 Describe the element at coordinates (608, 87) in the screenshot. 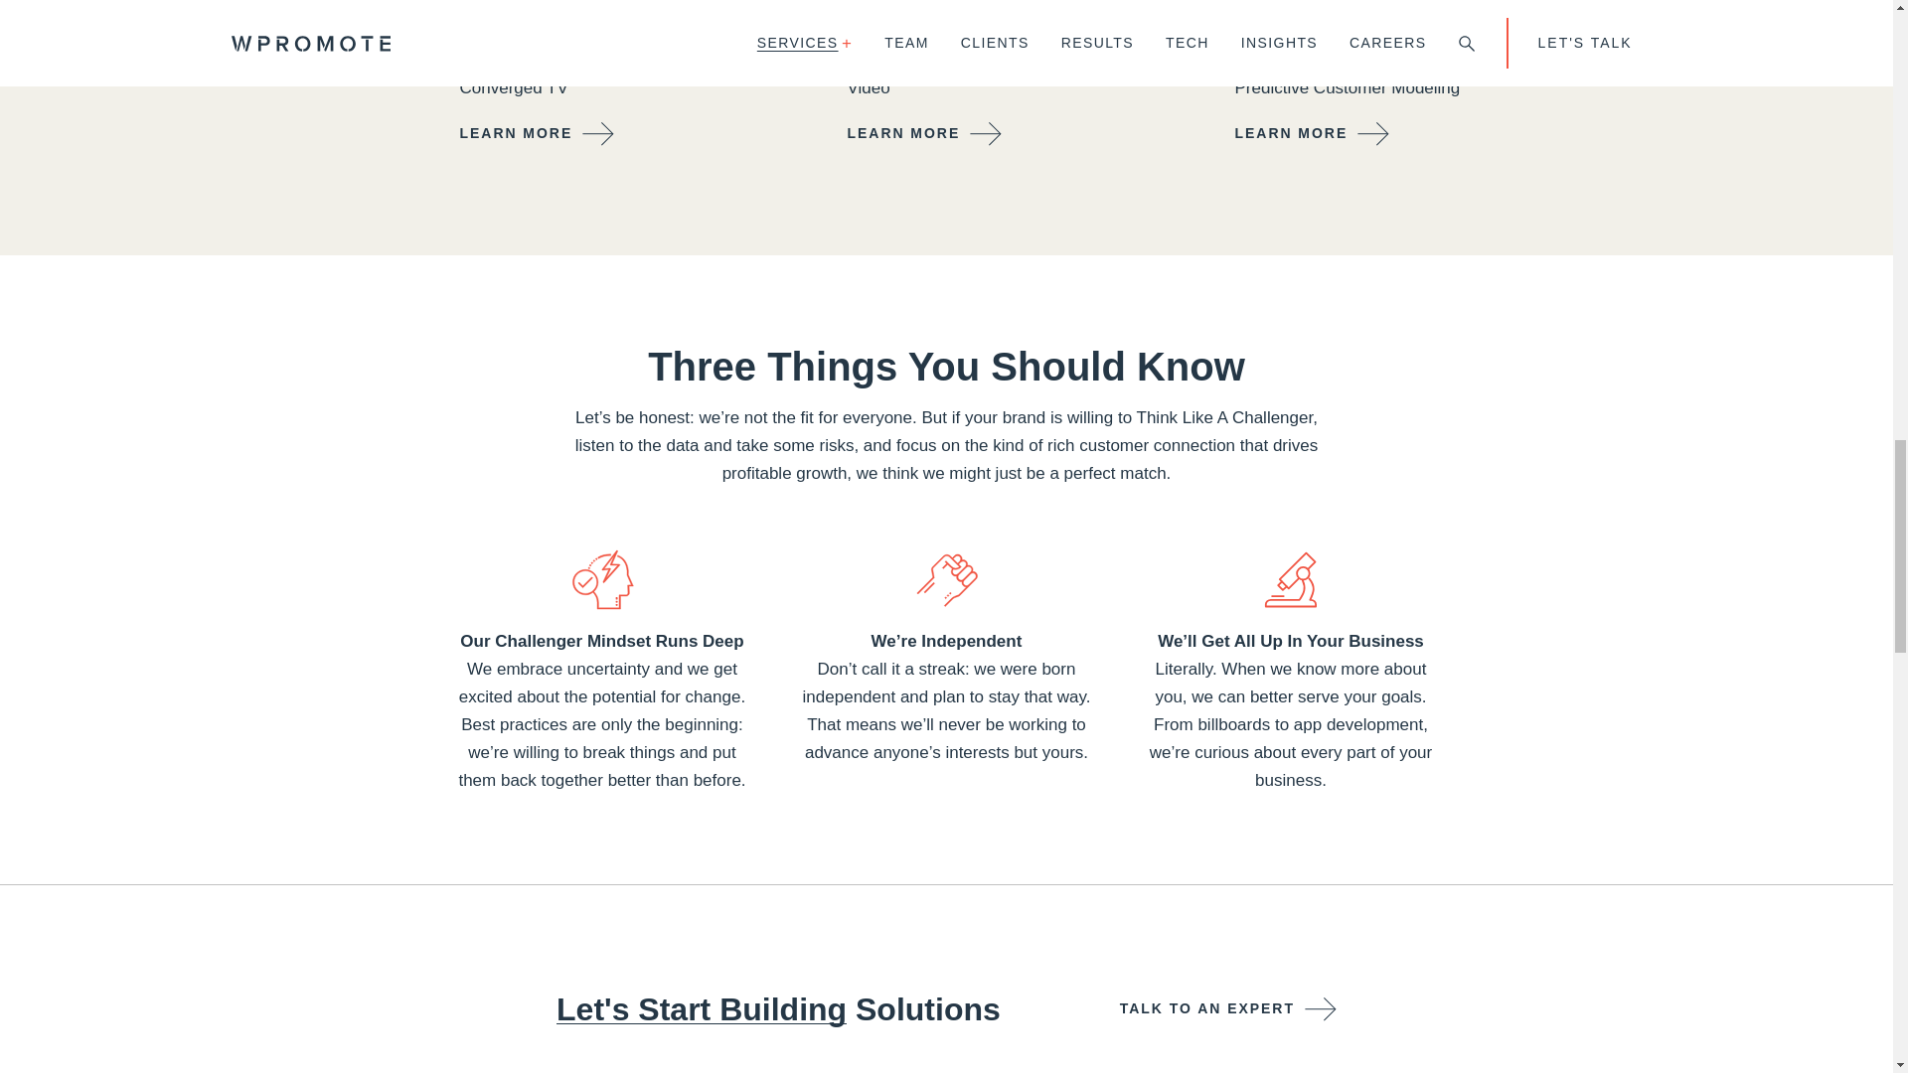

I see `Converged TV` at that location.